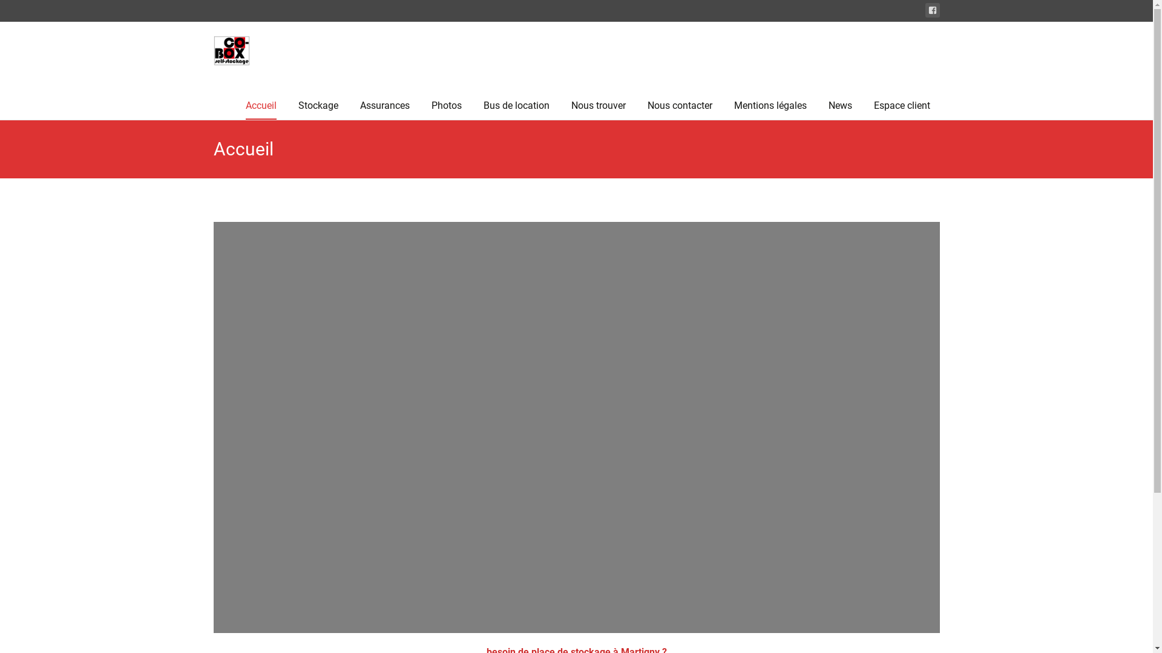 The image size is (1162, 653). Describe the element at coordinates (235, 92) in the screenshot. I see `Skip to content` at that location.